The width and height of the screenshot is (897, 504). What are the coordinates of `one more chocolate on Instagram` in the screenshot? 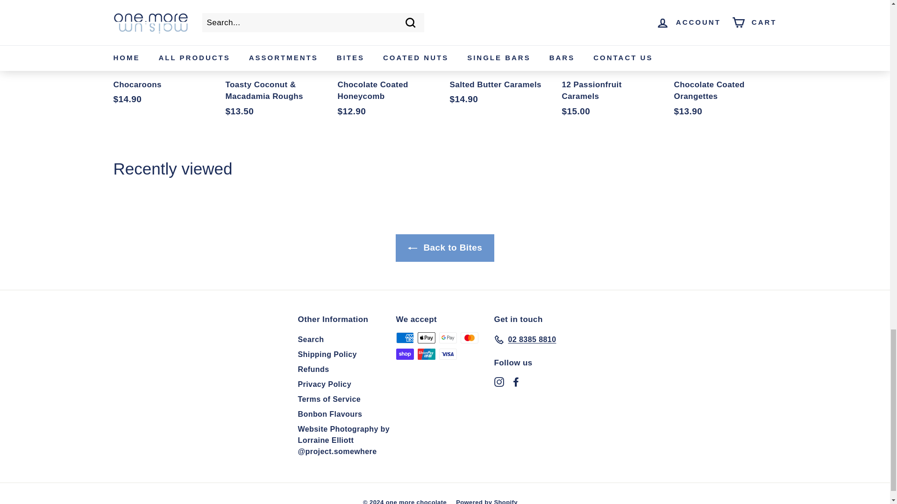 It's located at (499, 382).